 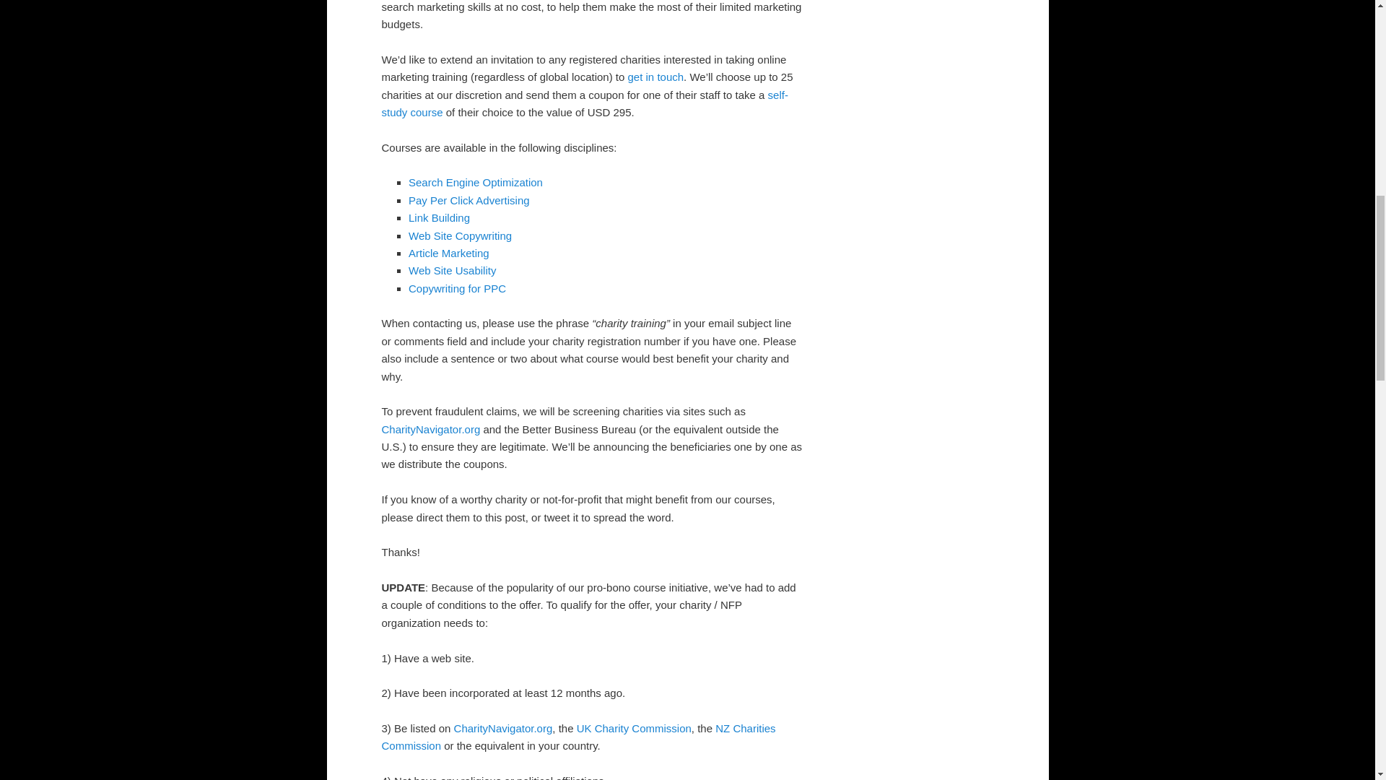 What do you see at coordinates (504, 728) in the screenshot?
I see `Charity Navigator` at bounding box center [504, 728].